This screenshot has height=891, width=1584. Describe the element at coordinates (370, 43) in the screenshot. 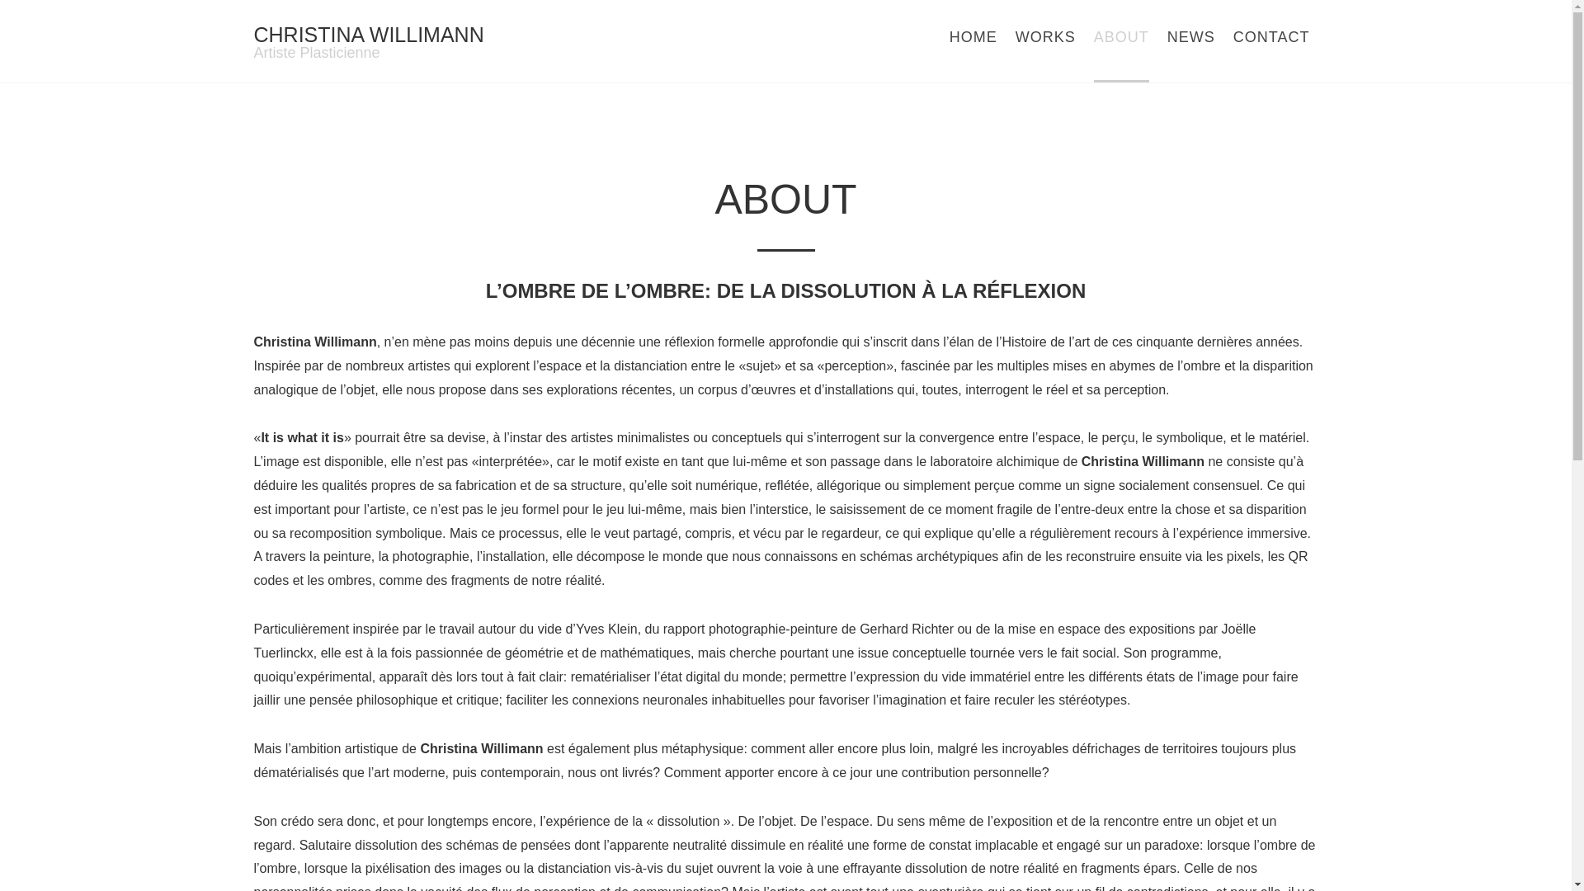

I see `CHRISTINA WILLIMANN
Artiste Plasticienne` at that location.